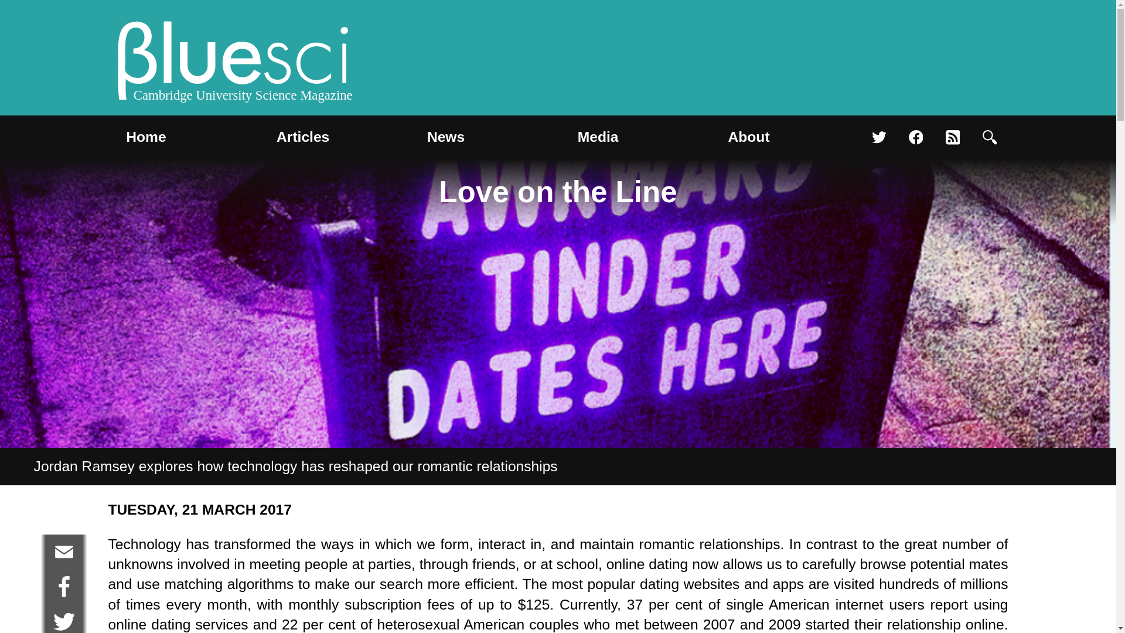 This screenshot has width=1125, height=633. Describe the element at coordinates (445, 137) in the screenshot. I see `News` at that location.